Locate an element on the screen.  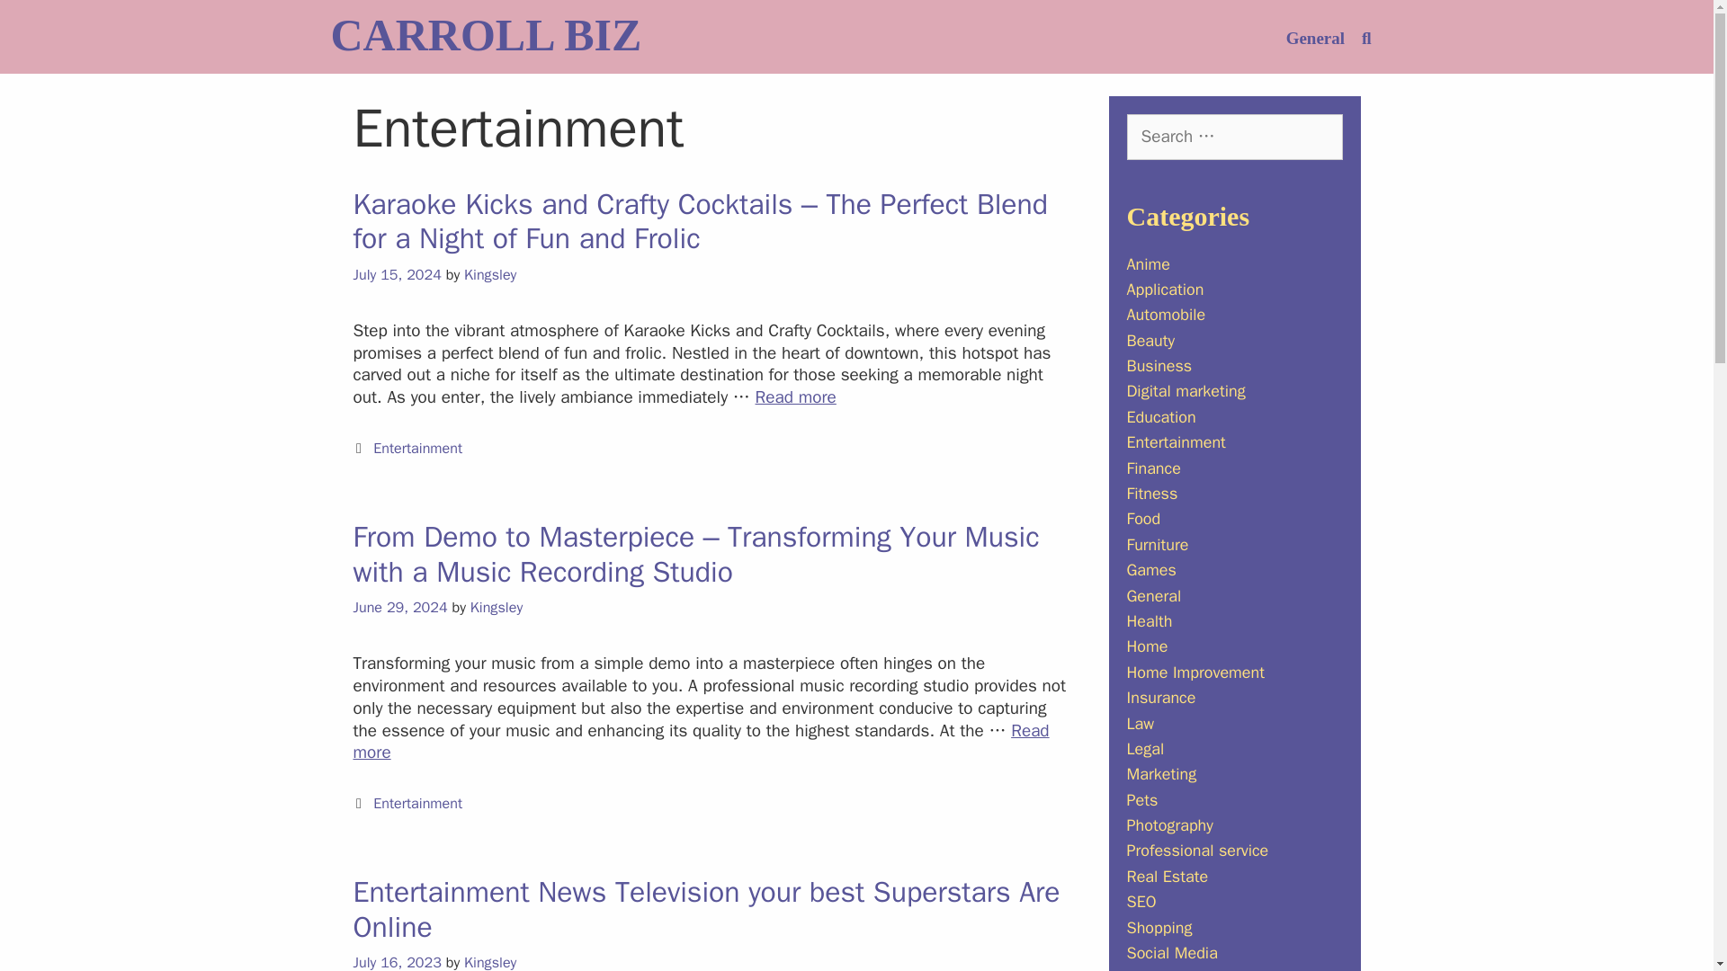
Kingsley is located at coordinates (490, 274).